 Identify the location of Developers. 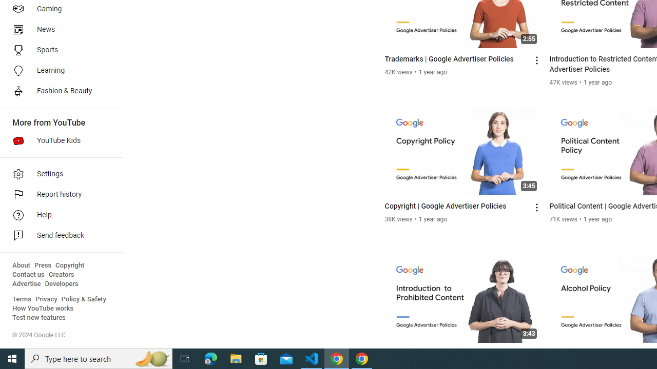
(62, 284).